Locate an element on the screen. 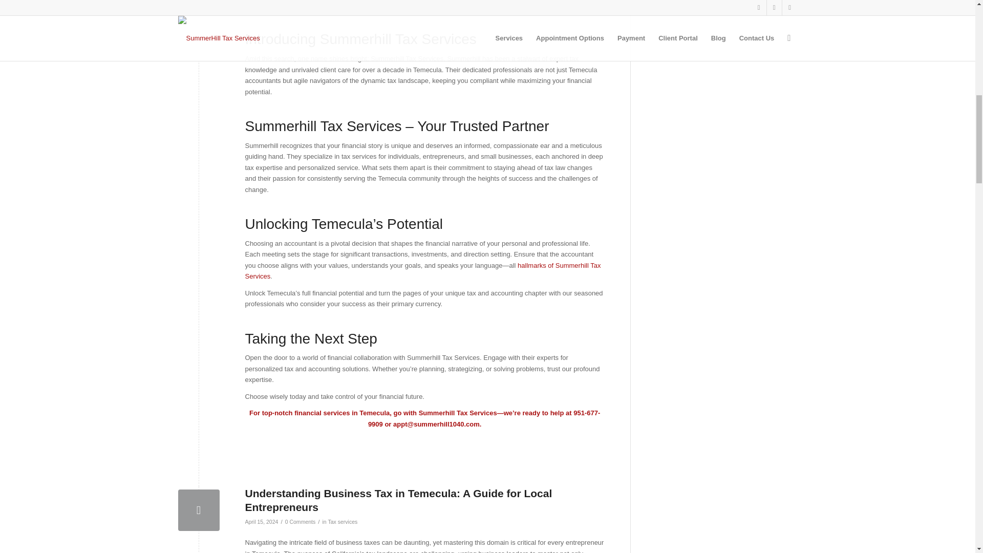 This screenshot has width=983, height=553. hallmarks of Summerhill Tax Services is located at coordinates (423, 270).